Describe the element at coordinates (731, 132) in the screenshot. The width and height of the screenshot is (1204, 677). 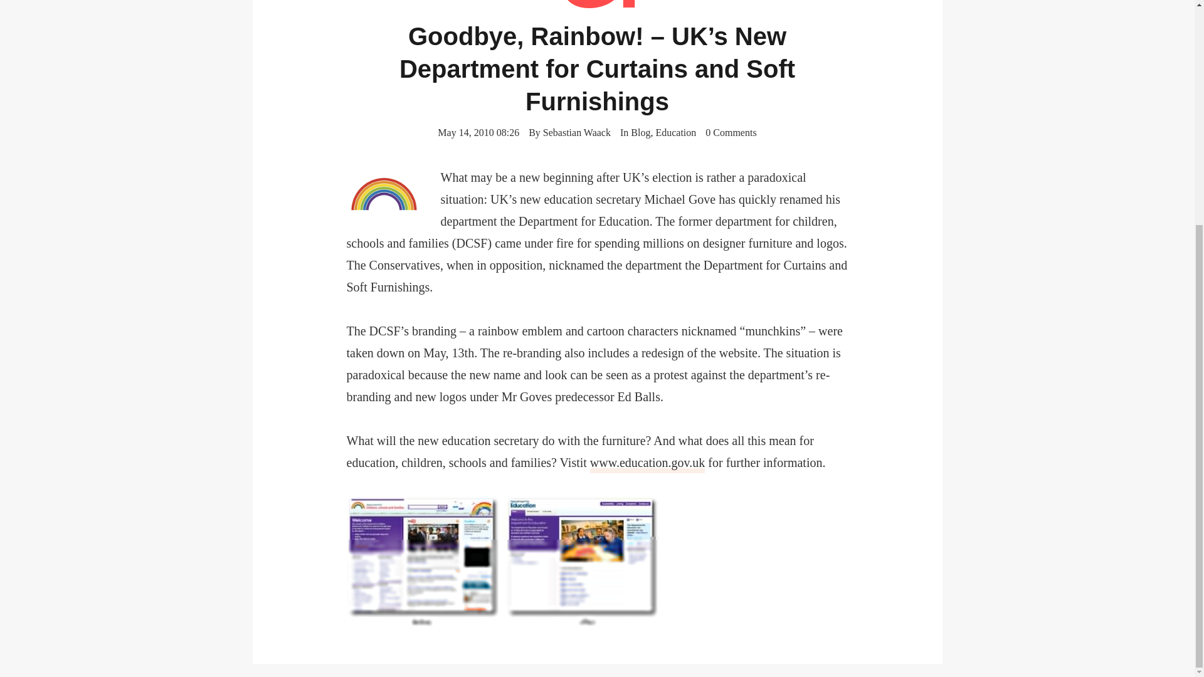
I see `0 Comments` at that location.